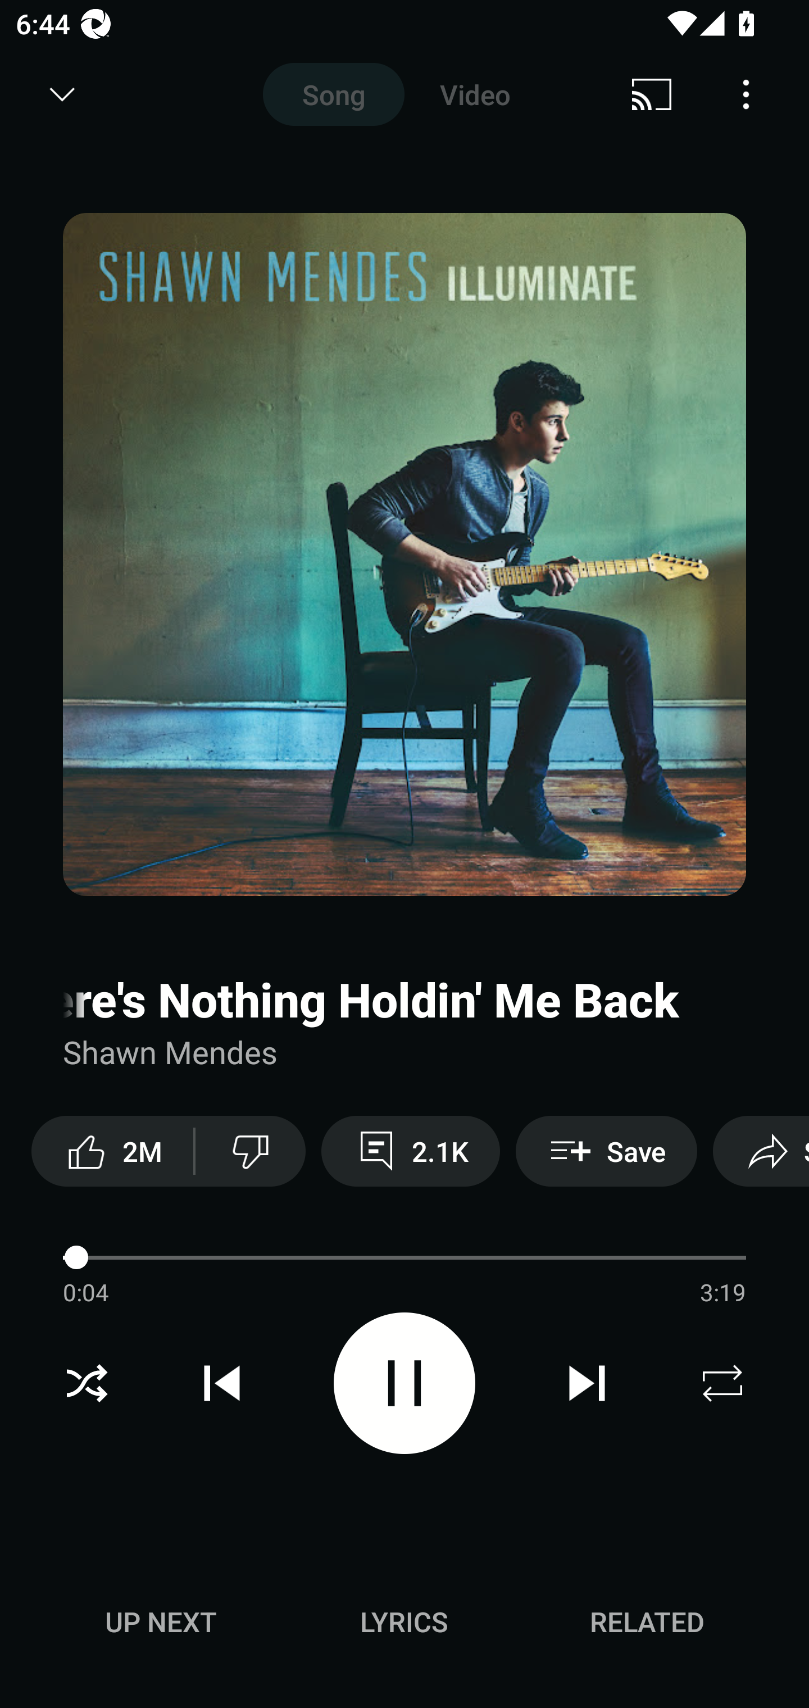 This screenshot has height=1708, width=809. Describe the element at coordinates (404, 1621) in the screenshot. I see `Lyrics LYRICS` at that location.